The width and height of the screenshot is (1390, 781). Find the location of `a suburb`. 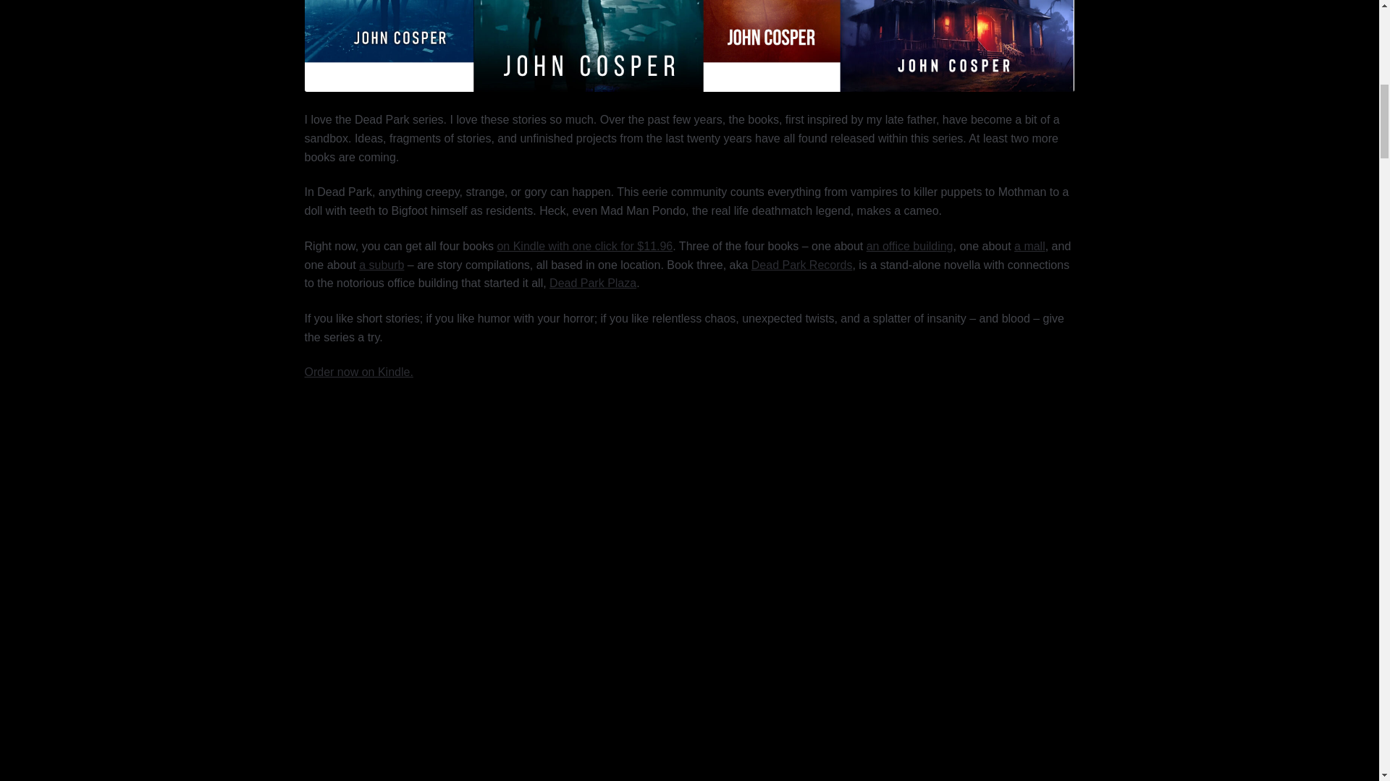

a suburb is located at coordinates (381, 265).